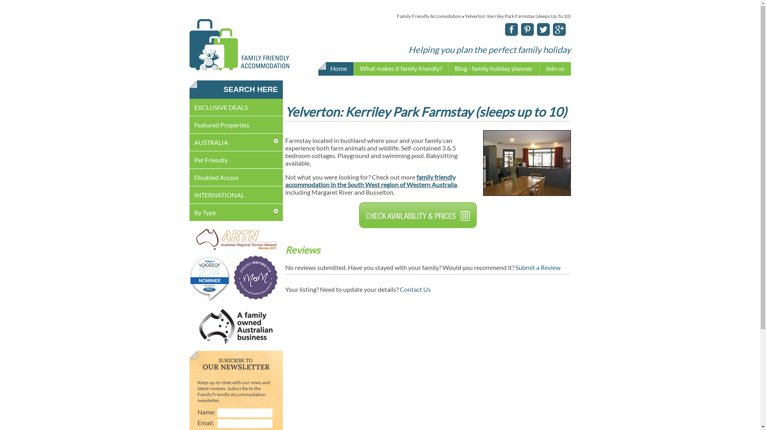 The height and width of the screenshot is (430, 766). I want to click on Submit a Review, so click(538, 268).